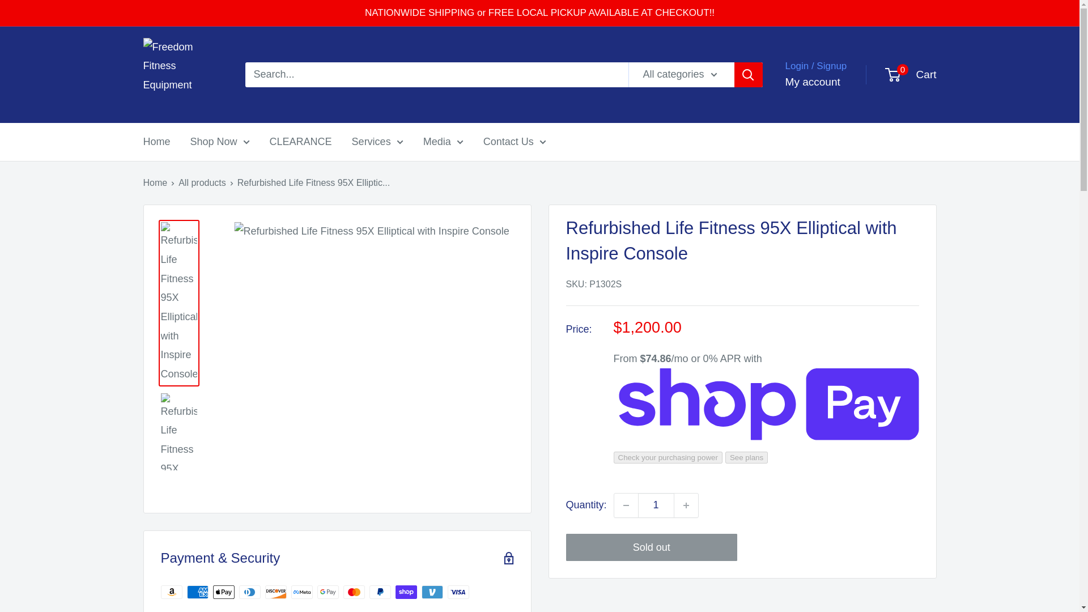 Image resolution: width=1088 pixels, height=612 pixels. What do you see at coordinates (686, 505) in the screenshot?
I see `Increase quantity by 1` at bounding box center [686, 505].